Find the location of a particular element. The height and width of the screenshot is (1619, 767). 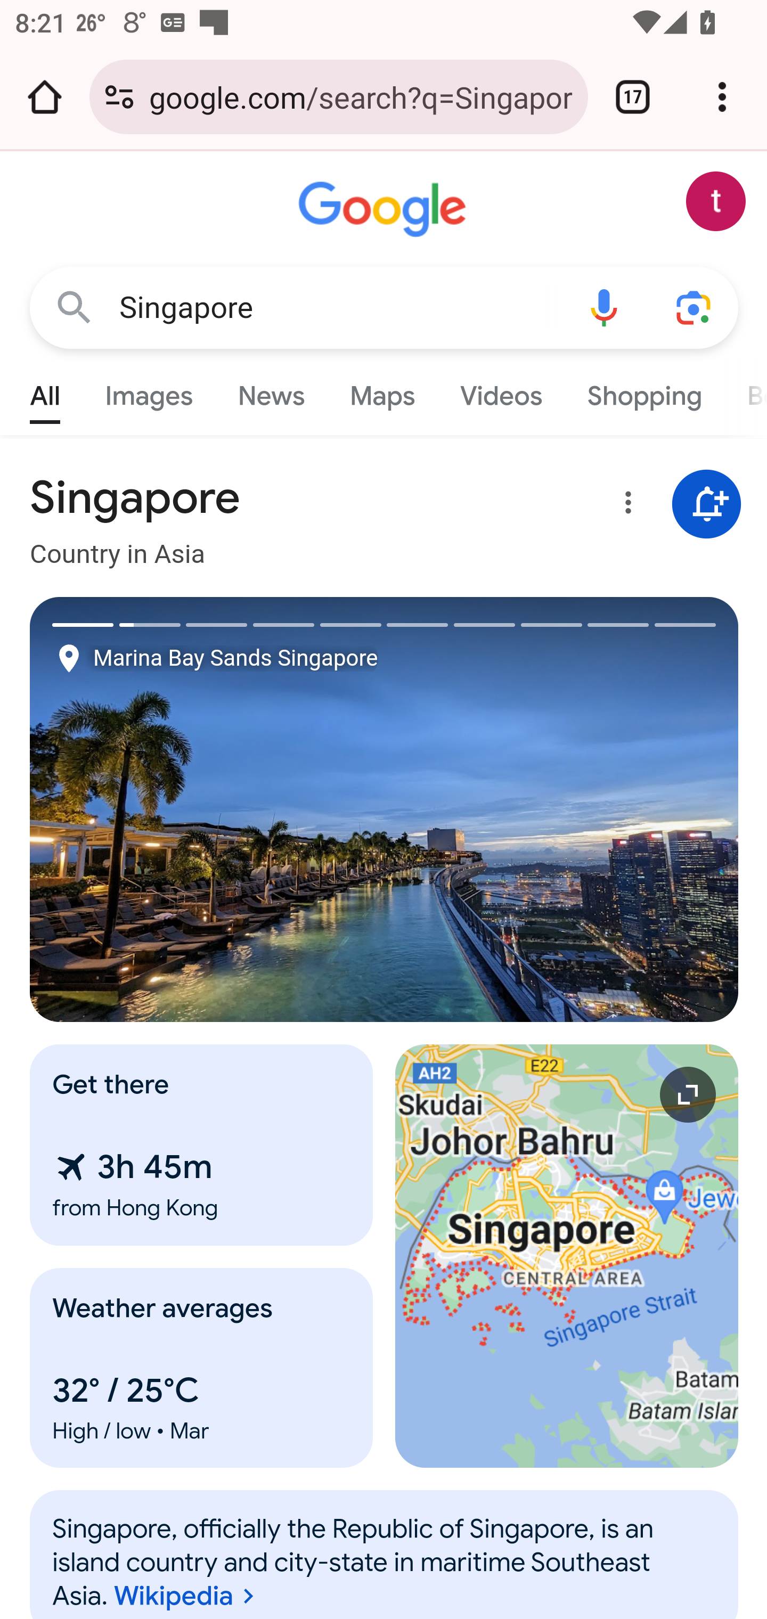

Previous image is located at coordinates (208, 809).